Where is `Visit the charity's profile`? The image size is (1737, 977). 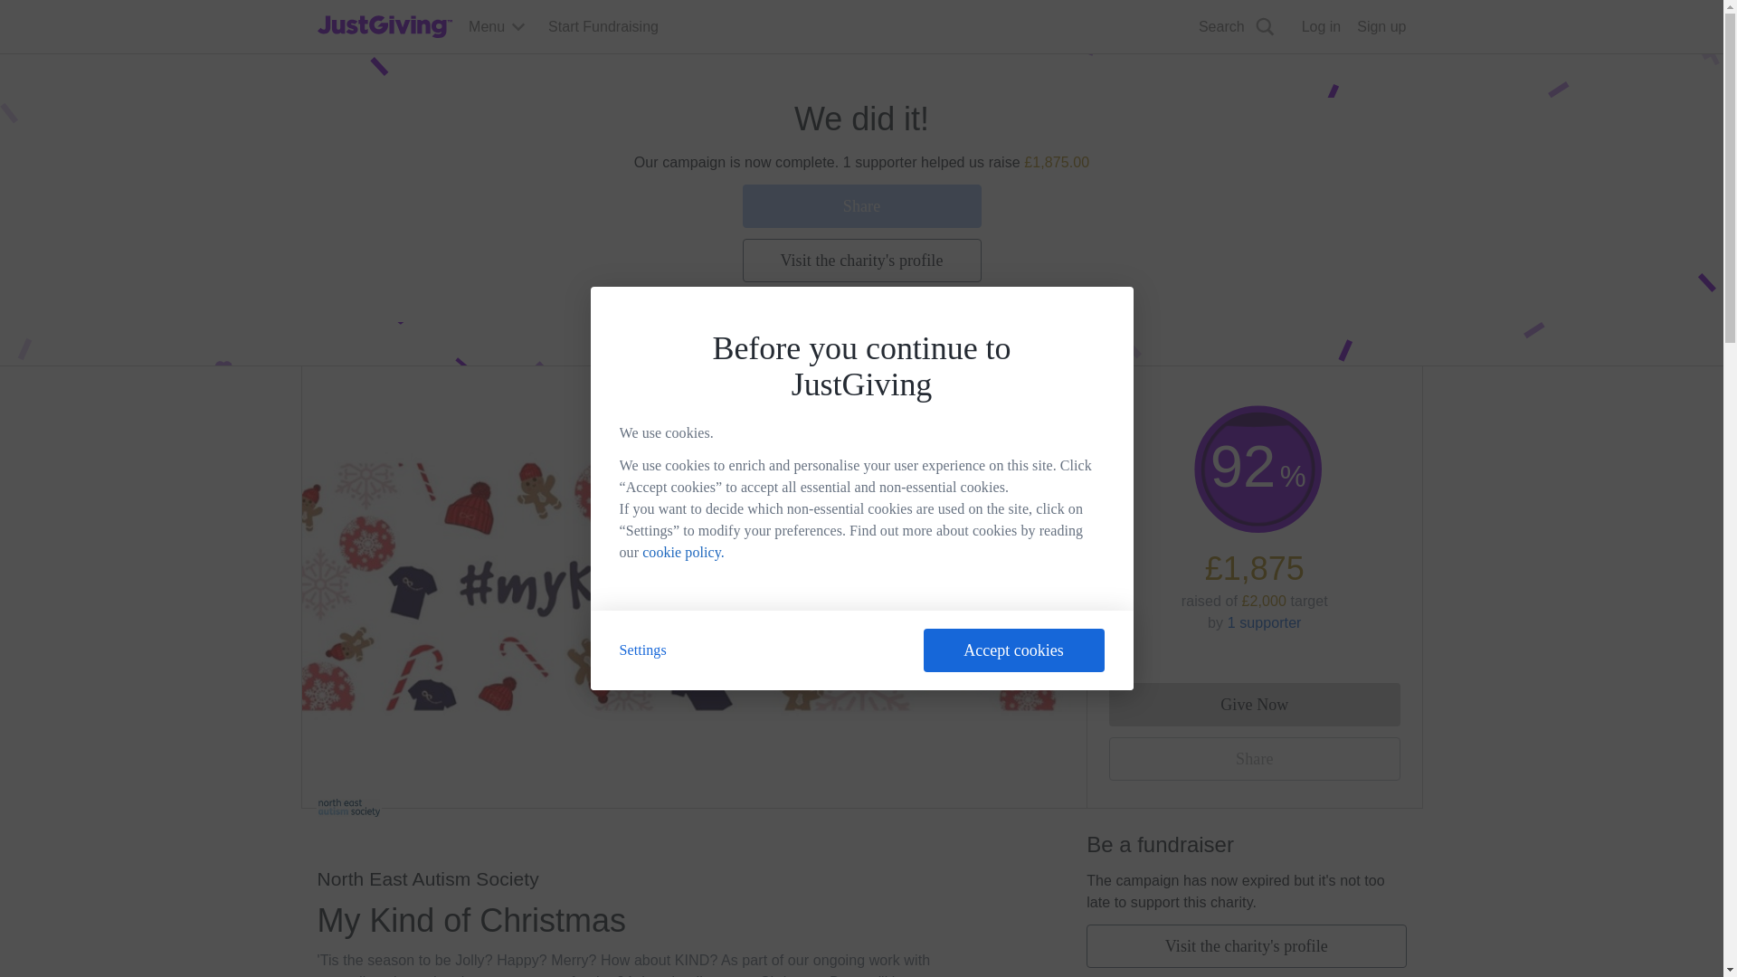 Visit the charity's profile is located at coordinates (861, 261).